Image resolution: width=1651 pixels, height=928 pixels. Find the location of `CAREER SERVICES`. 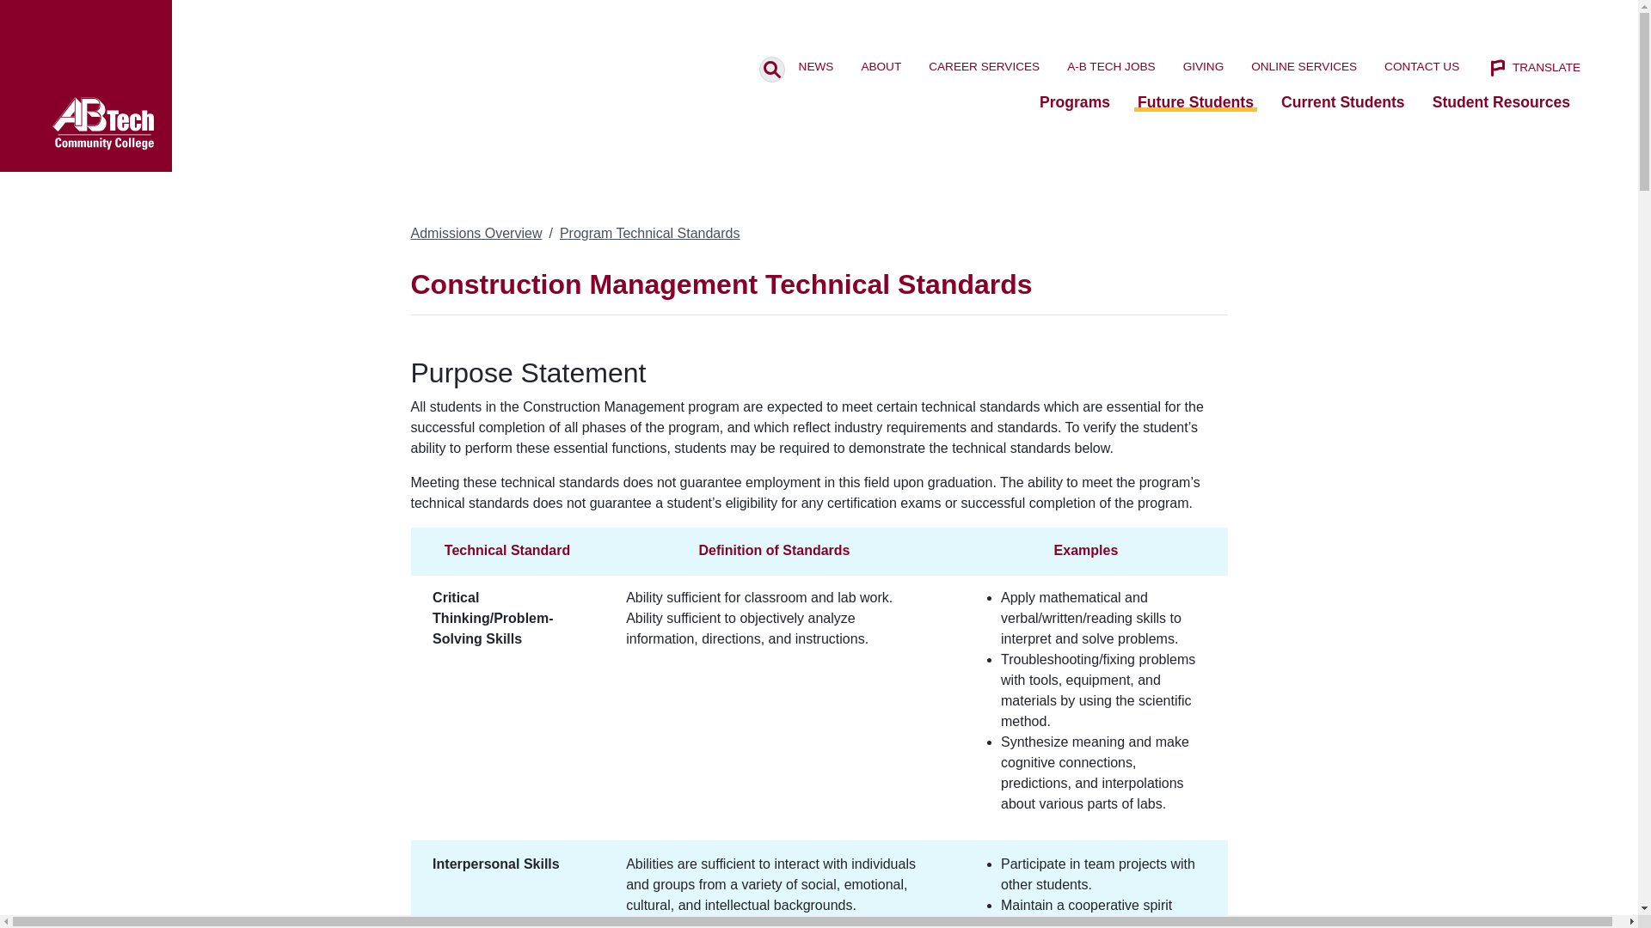

CAREER SERVICES is located at coordinates (984, 67).